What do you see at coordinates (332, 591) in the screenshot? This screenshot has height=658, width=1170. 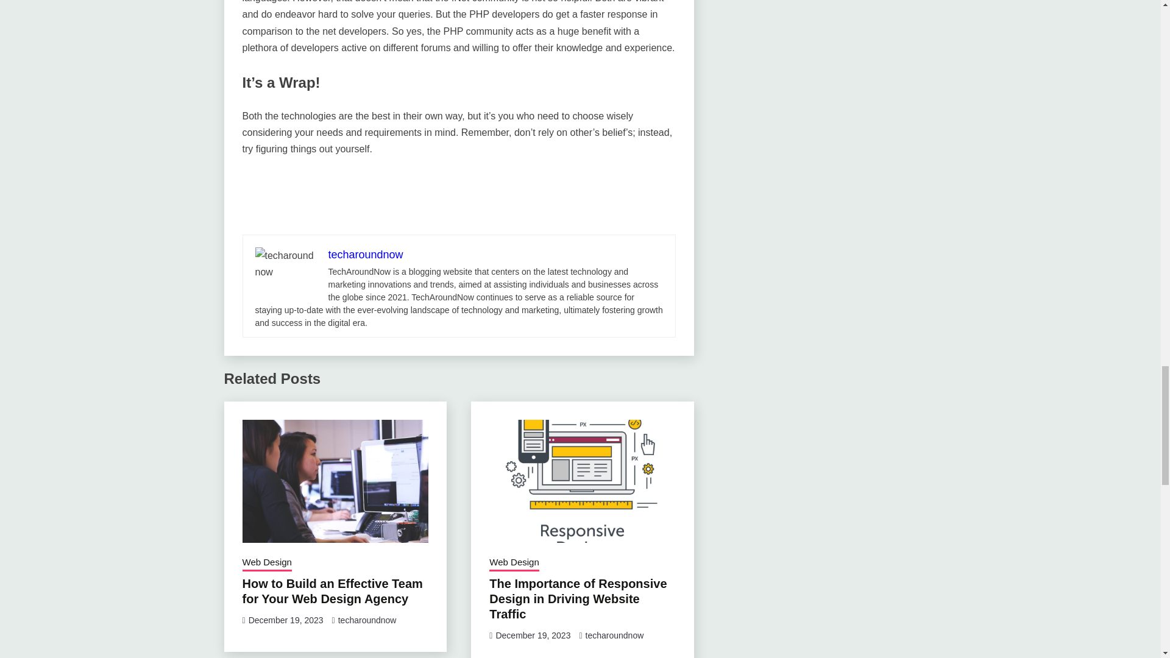 I see `How to Build an Effective Team for Your Web Design Agency` at bounding box center [332, 591].